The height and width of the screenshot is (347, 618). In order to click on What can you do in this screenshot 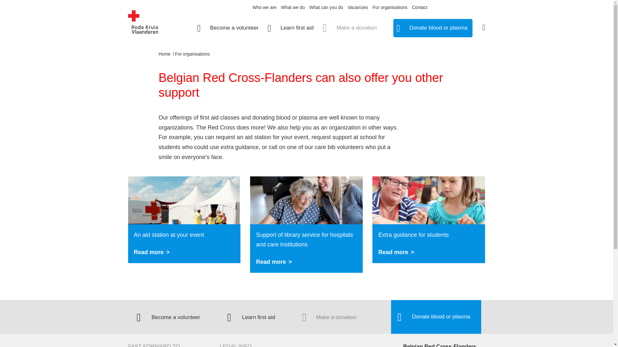, I will do `click(291, 26)`.